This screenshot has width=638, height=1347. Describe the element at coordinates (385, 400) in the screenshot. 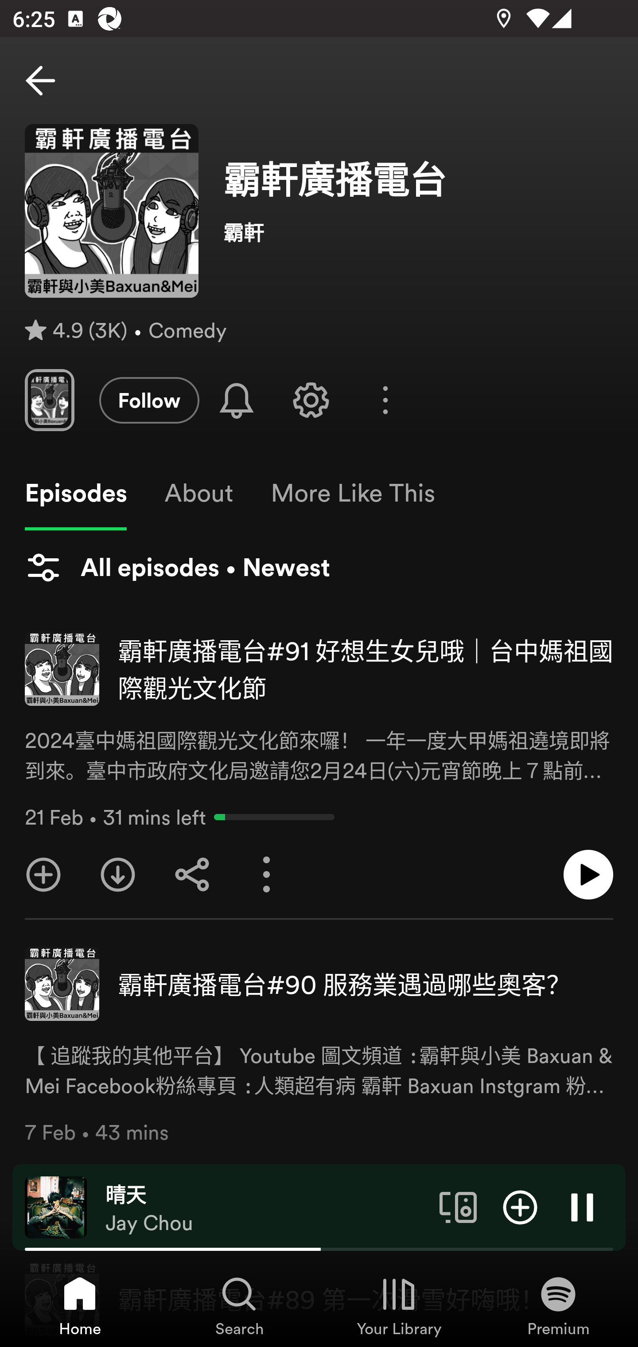

I see `More options for show 霸軒廣播電台` at that location.